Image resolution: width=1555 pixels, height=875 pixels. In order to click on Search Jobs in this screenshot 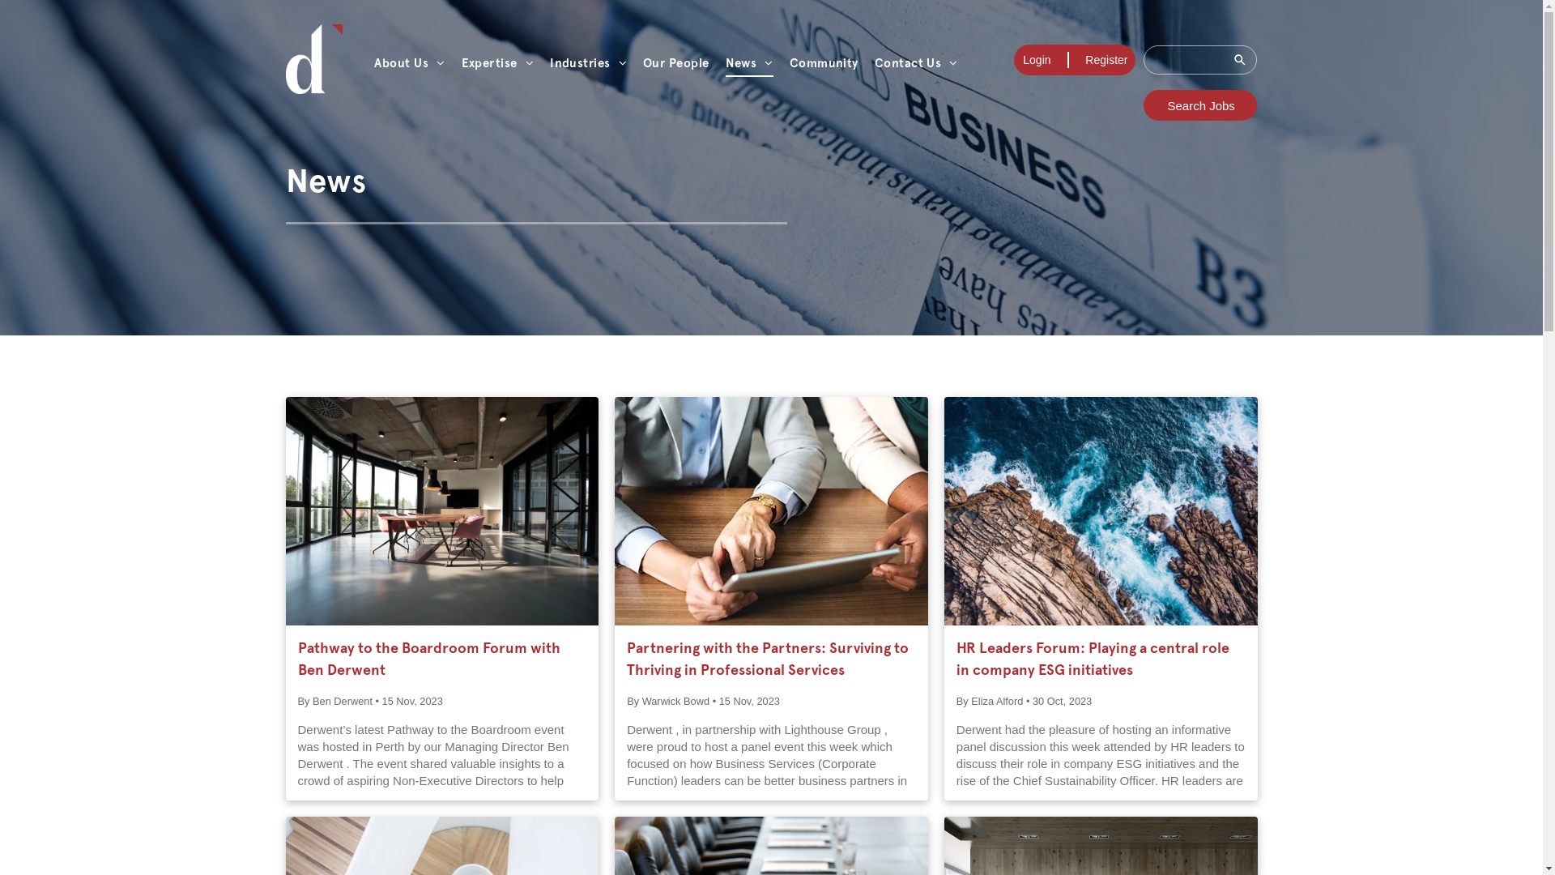, I will do `click(1200, 105)`.